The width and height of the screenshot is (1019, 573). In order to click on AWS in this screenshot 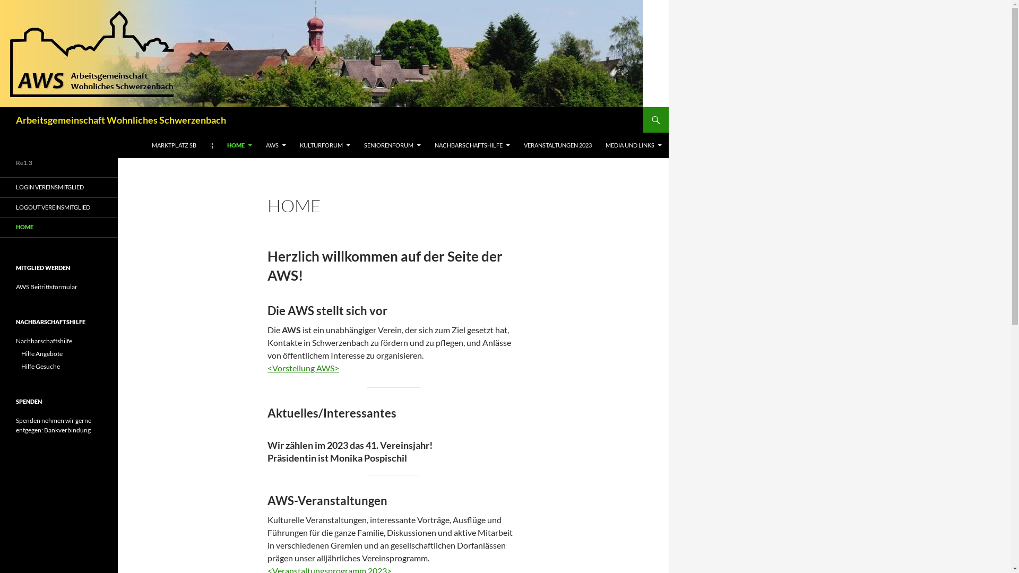, I will do `click(276, 145)`.